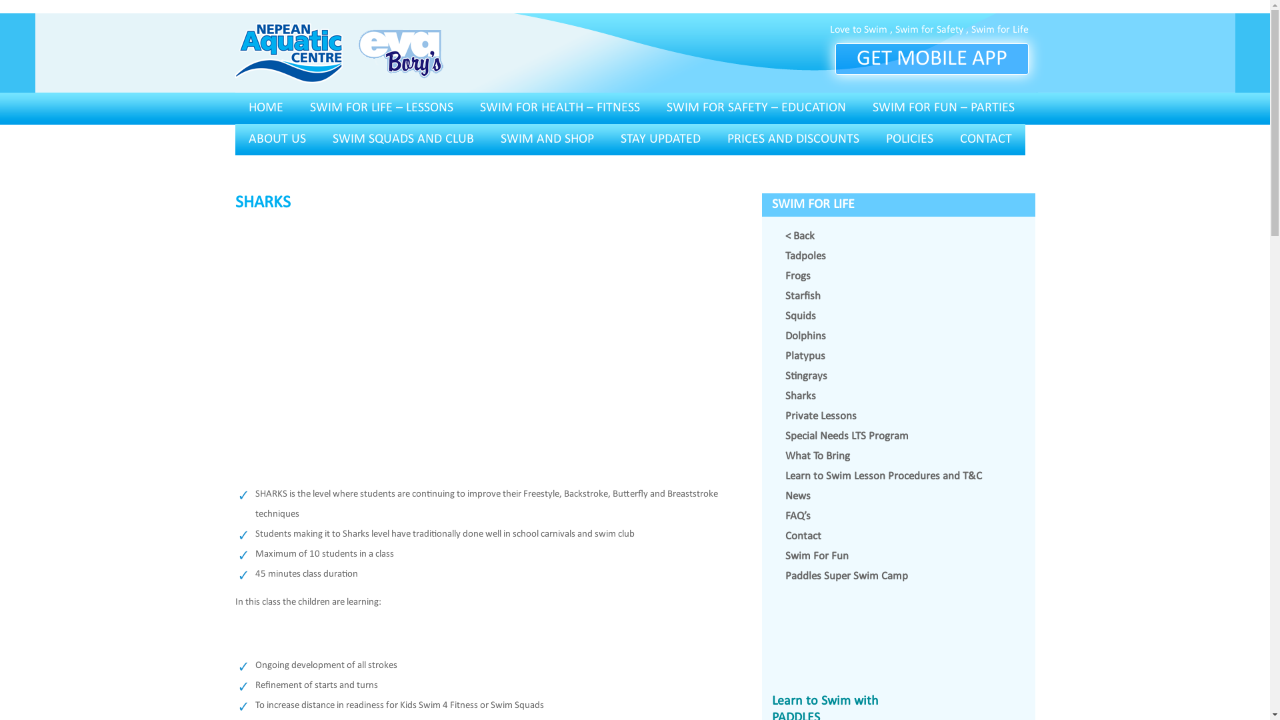  Describe the element at coordinates (800, 236) in the screenshot. I see `< Back` at that location.